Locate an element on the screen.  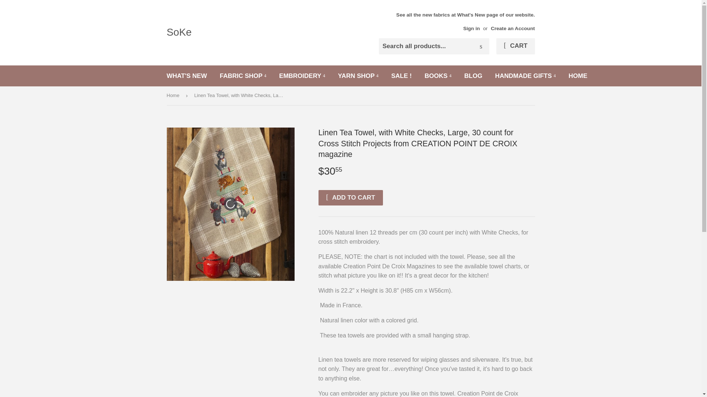
CART is located at coordinates (515, 46).